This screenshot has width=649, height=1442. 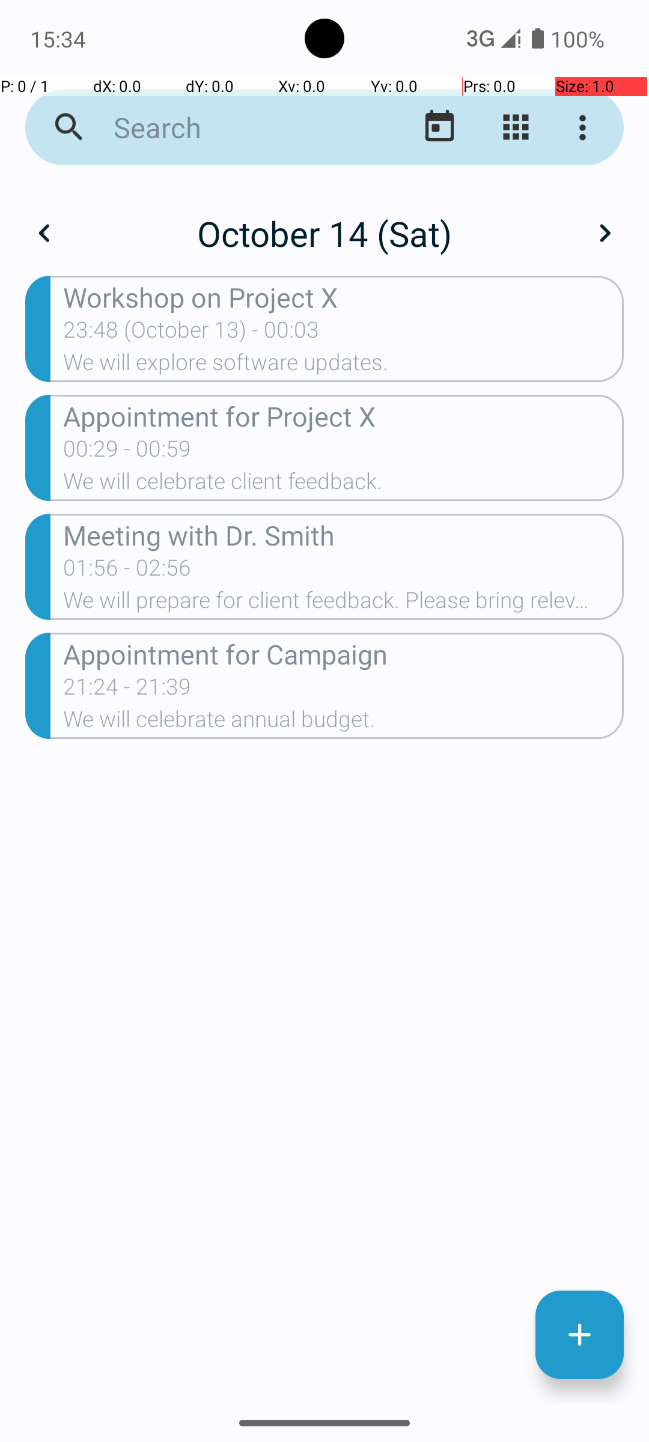 What do you see at coordinates (344, 723) in the screenshot?
I see `We will celebrate annual budget.` at bounding box center [344, 723].